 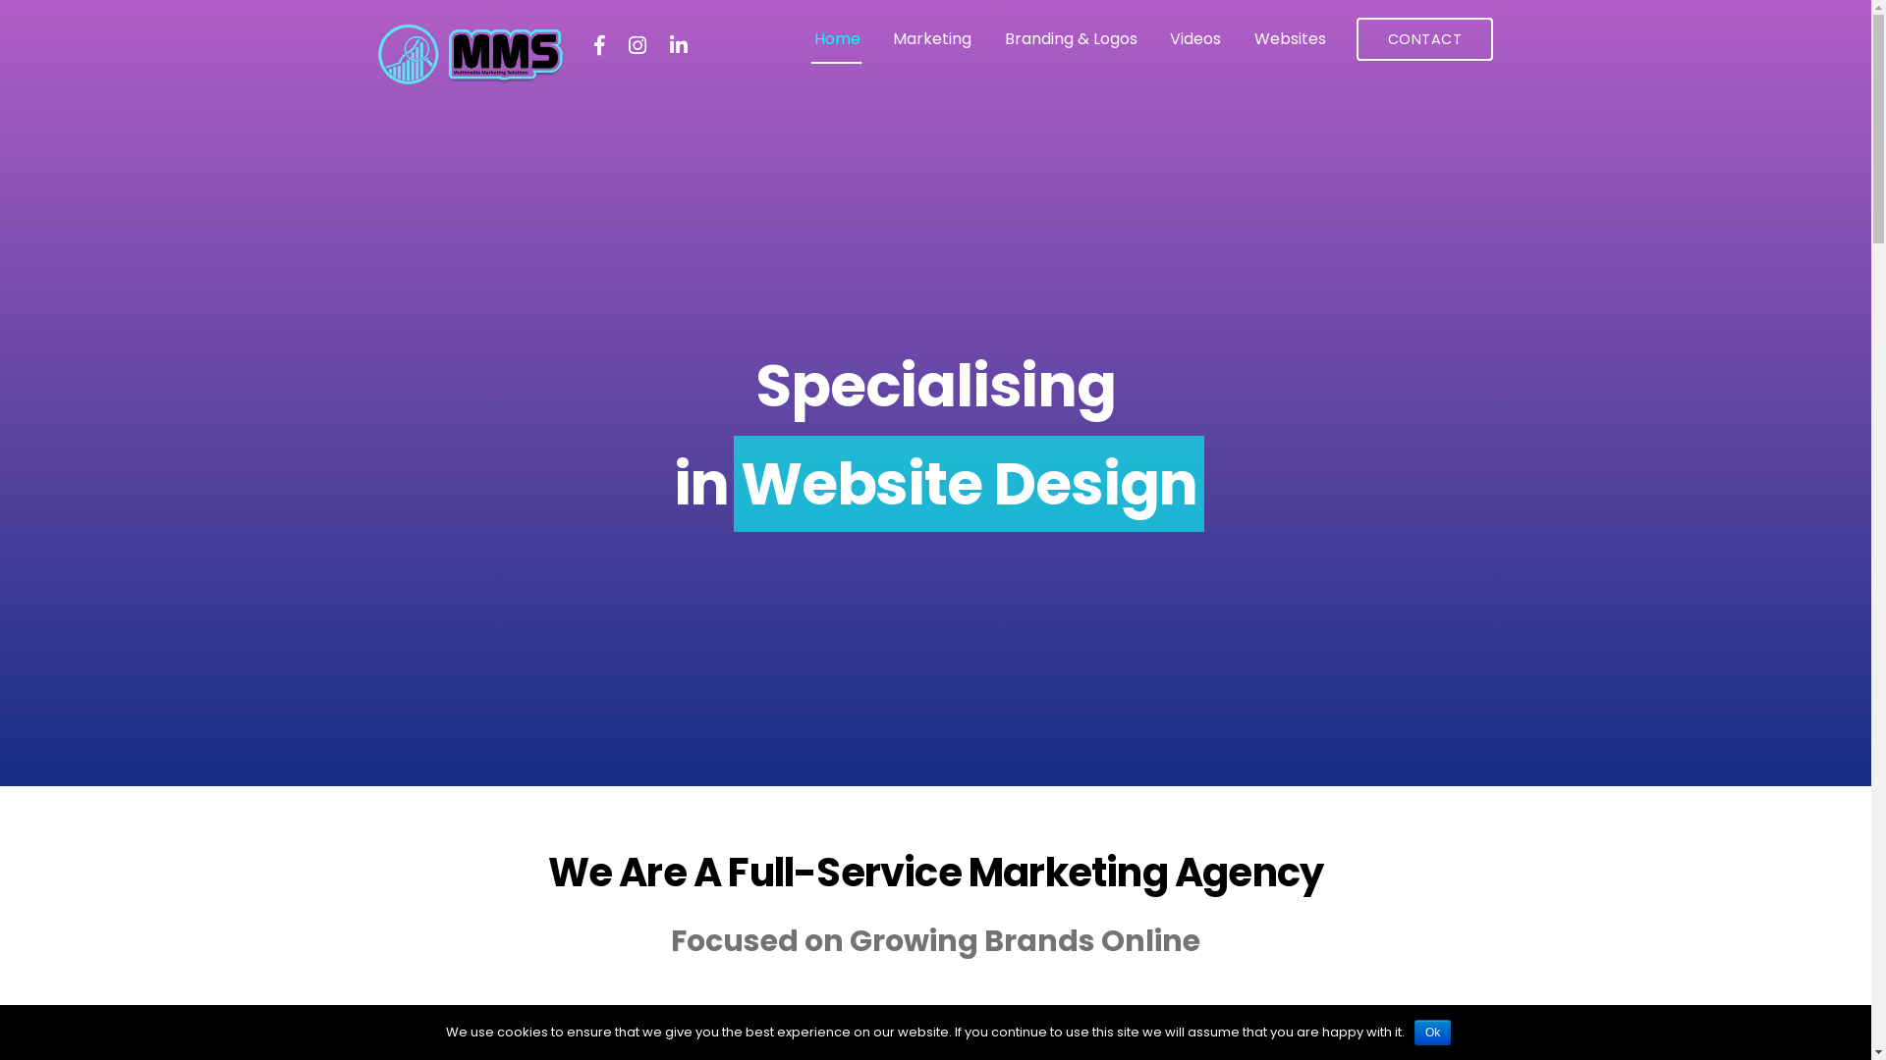 I want to click on Ok, so click(x=1432, y=1033).